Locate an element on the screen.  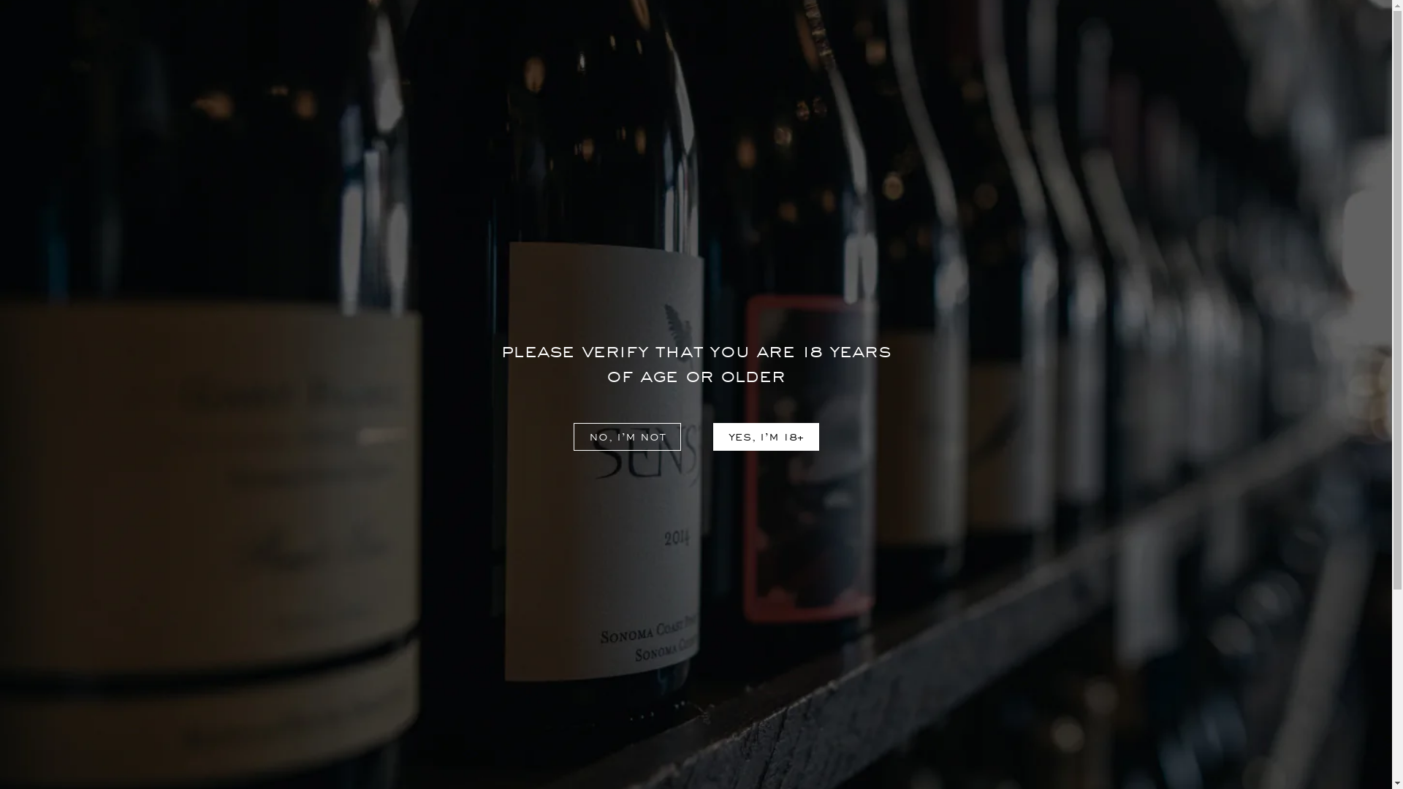
Terms of Service is located at coordinates (227, 705).